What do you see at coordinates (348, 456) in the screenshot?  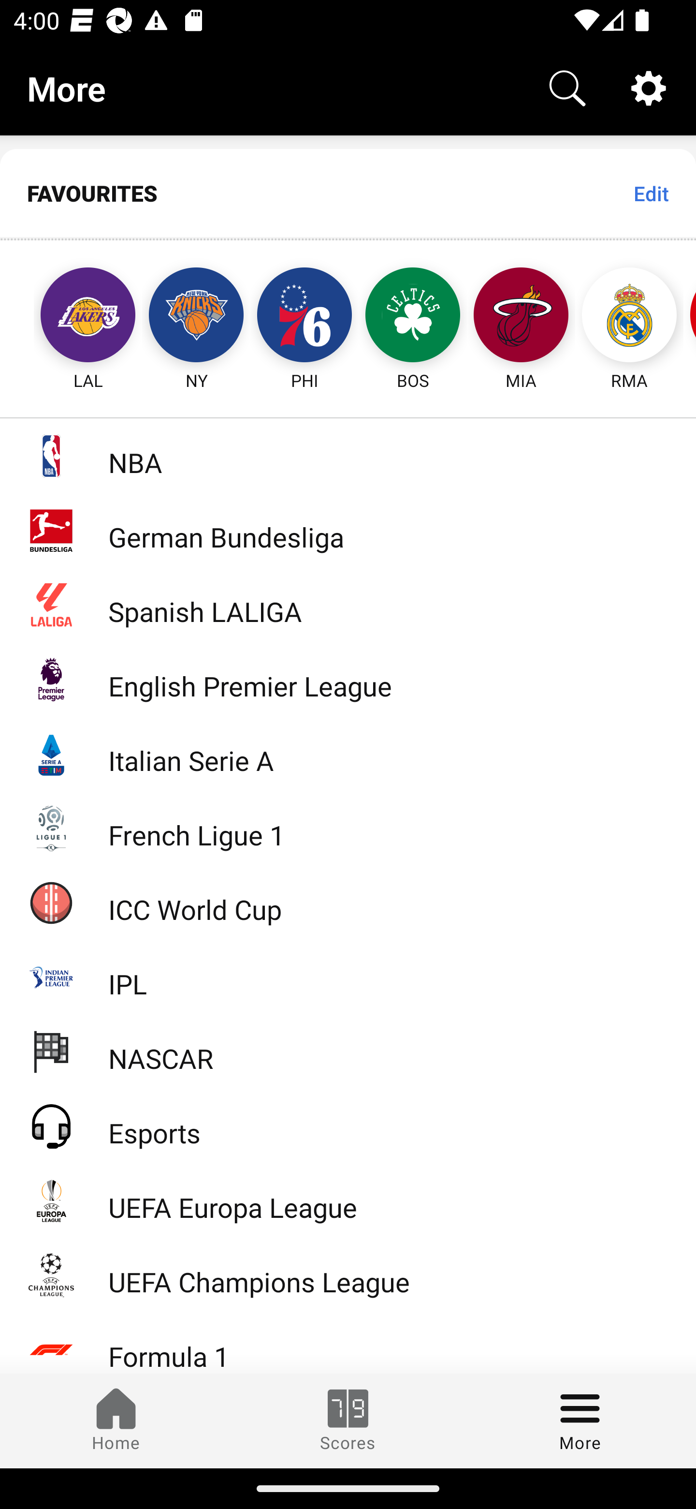 I see `NBA` at bounding box center [348, 456].